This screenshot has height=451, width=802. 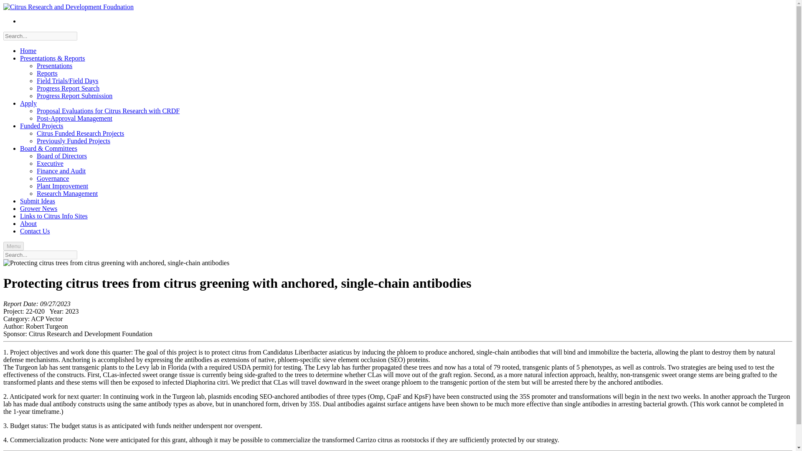 I want to click on Plant Improvement, so click(x=63, y=186).